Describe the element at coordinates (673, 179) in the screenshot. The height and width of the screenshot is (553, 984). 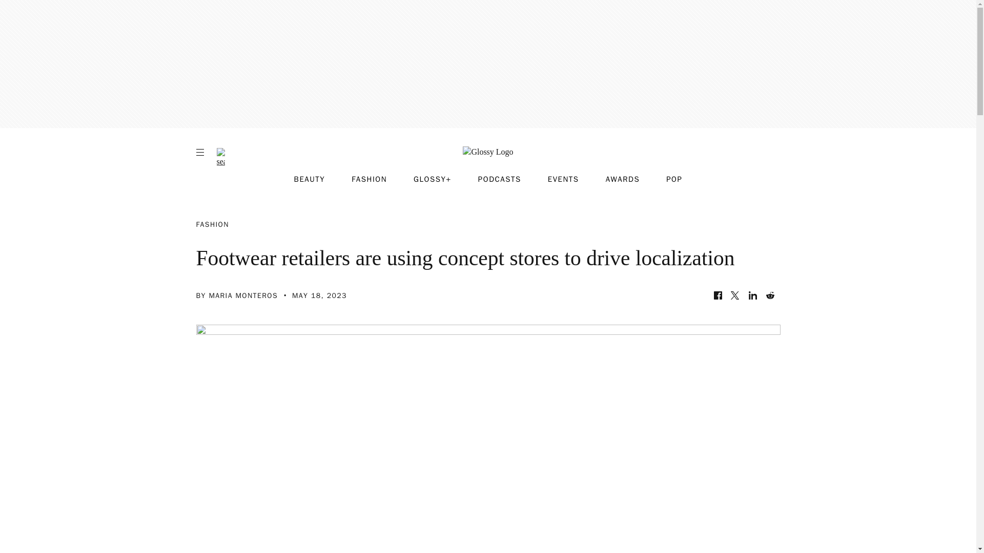
I see `POP` at that location.